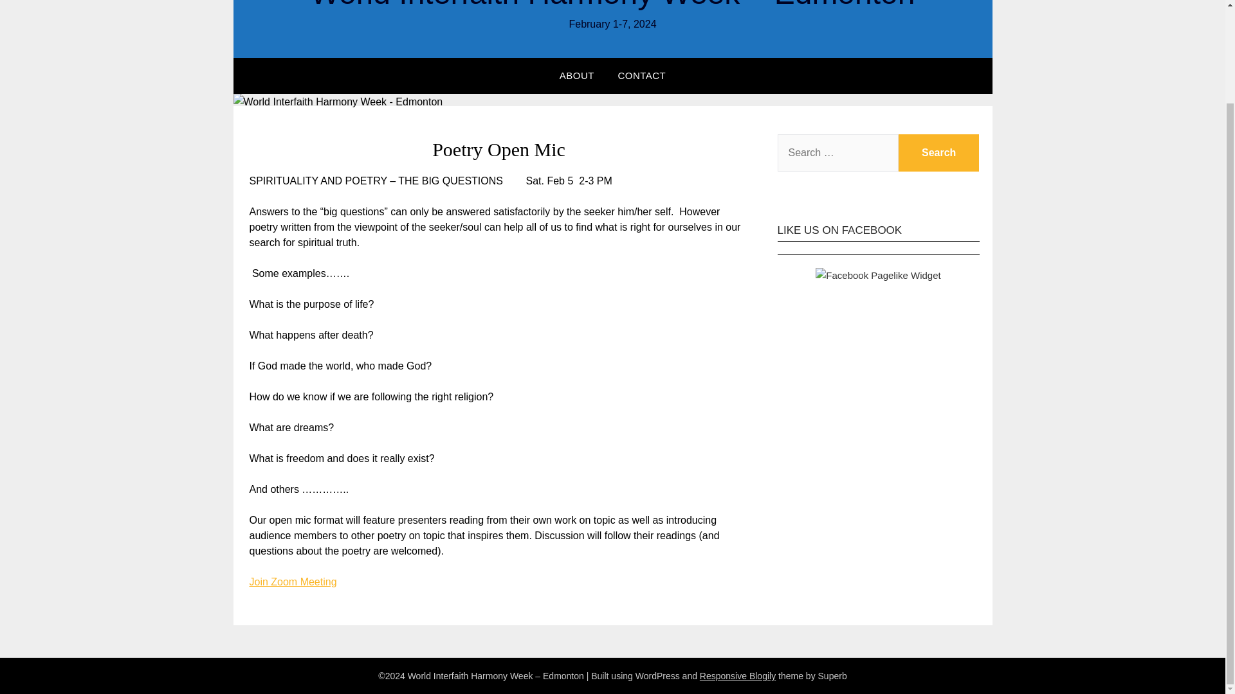 This screenshot has height=694, width=1235. What do you see at coordinates (641, 75) in the screenshot?
I see `CONTACT` at bounding box center [641, 75].